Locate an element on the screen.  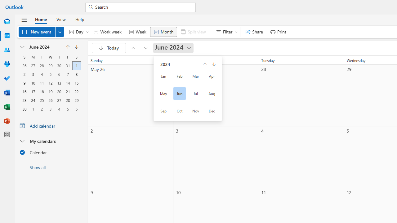
13, June, 2024 is located at coordinates (59, 82).